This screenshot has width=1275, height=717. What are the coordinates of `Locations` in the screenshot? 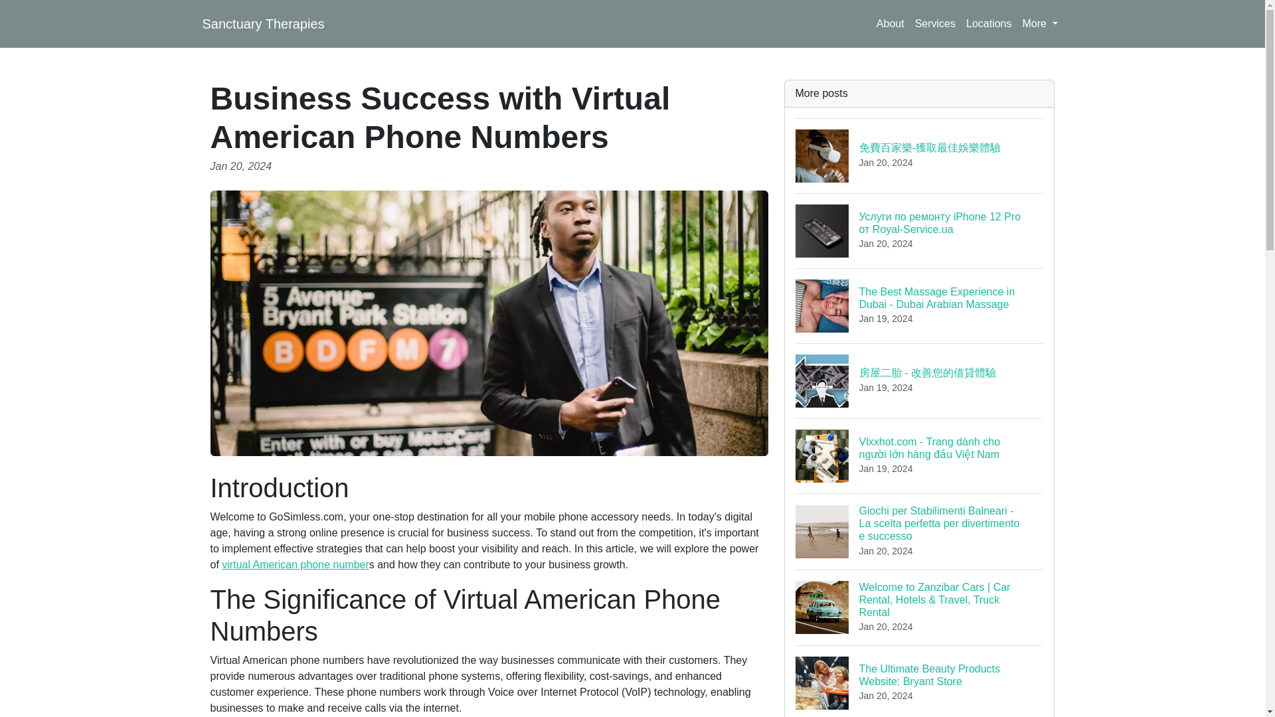 It's located at (989, 24).